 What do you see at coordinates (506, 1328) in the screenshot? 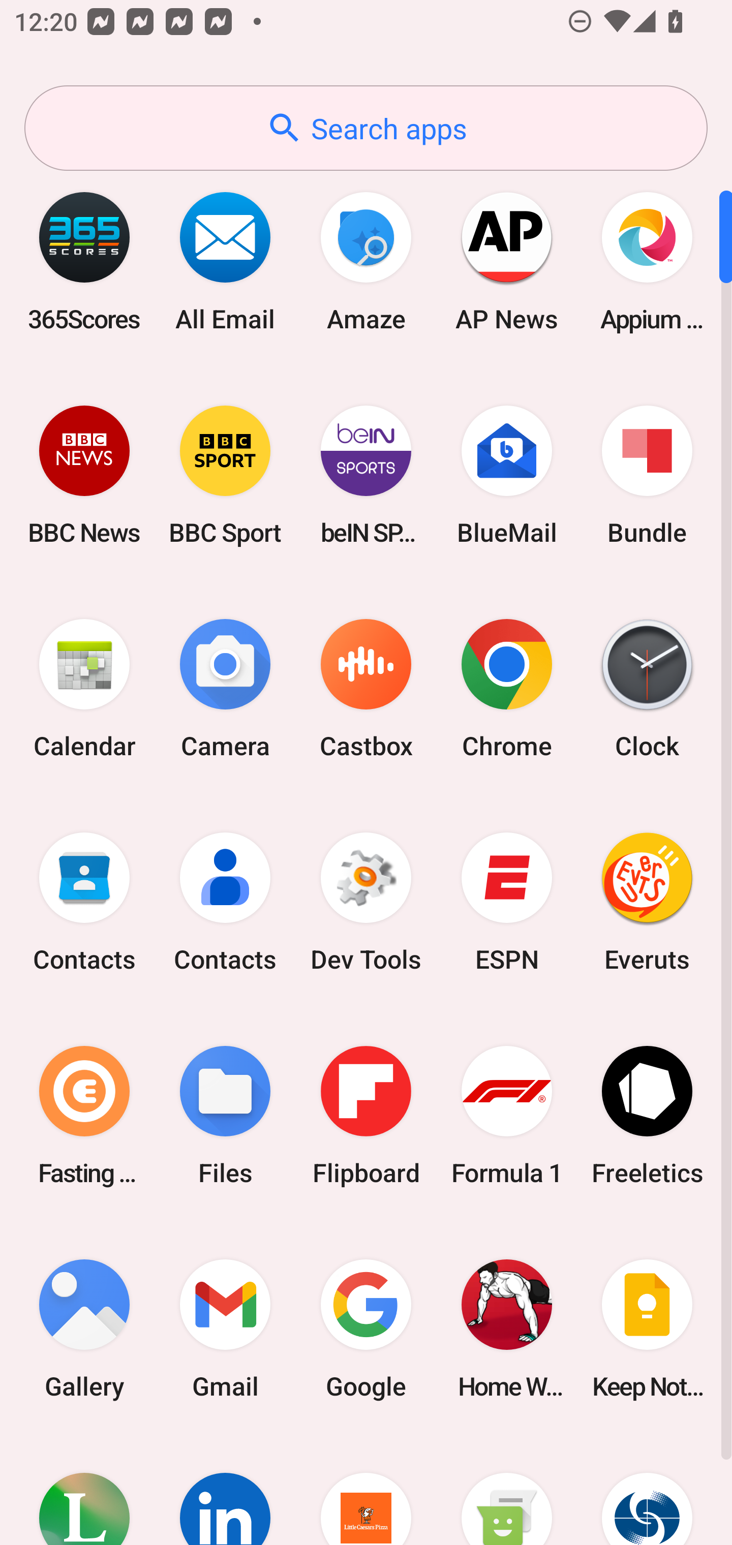
I see `Home Workout` at bounding box center [506, 1328].